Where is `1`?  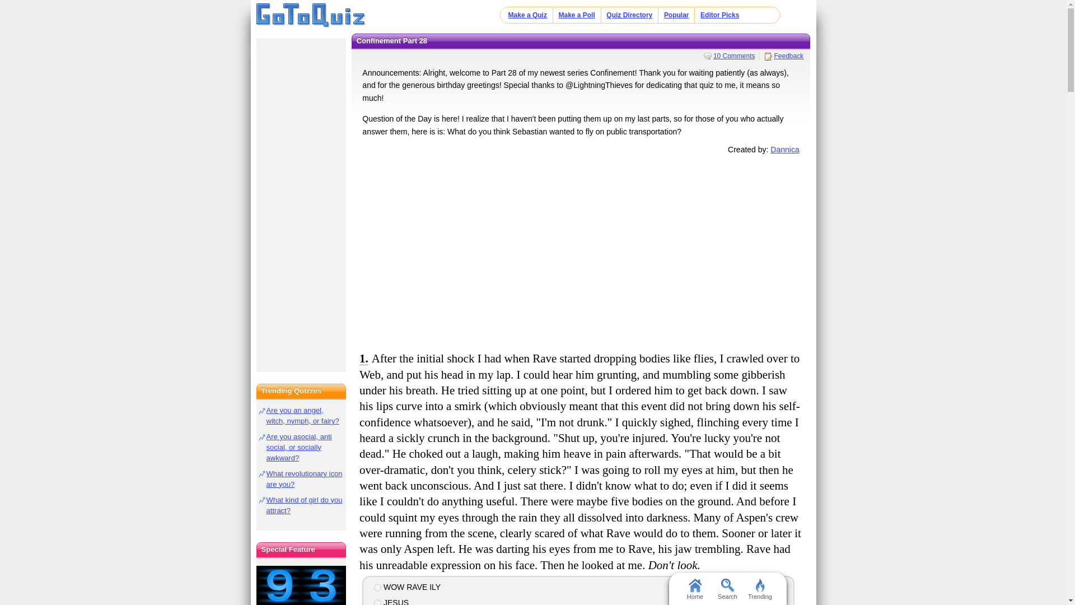
1 is located at coordinates (377, 588).